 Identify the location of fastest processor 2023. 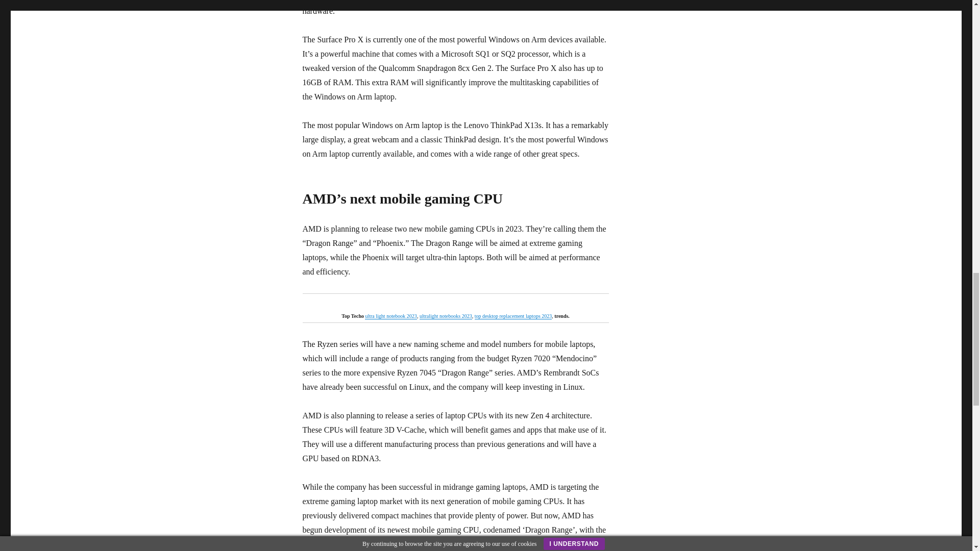
(446, 316).